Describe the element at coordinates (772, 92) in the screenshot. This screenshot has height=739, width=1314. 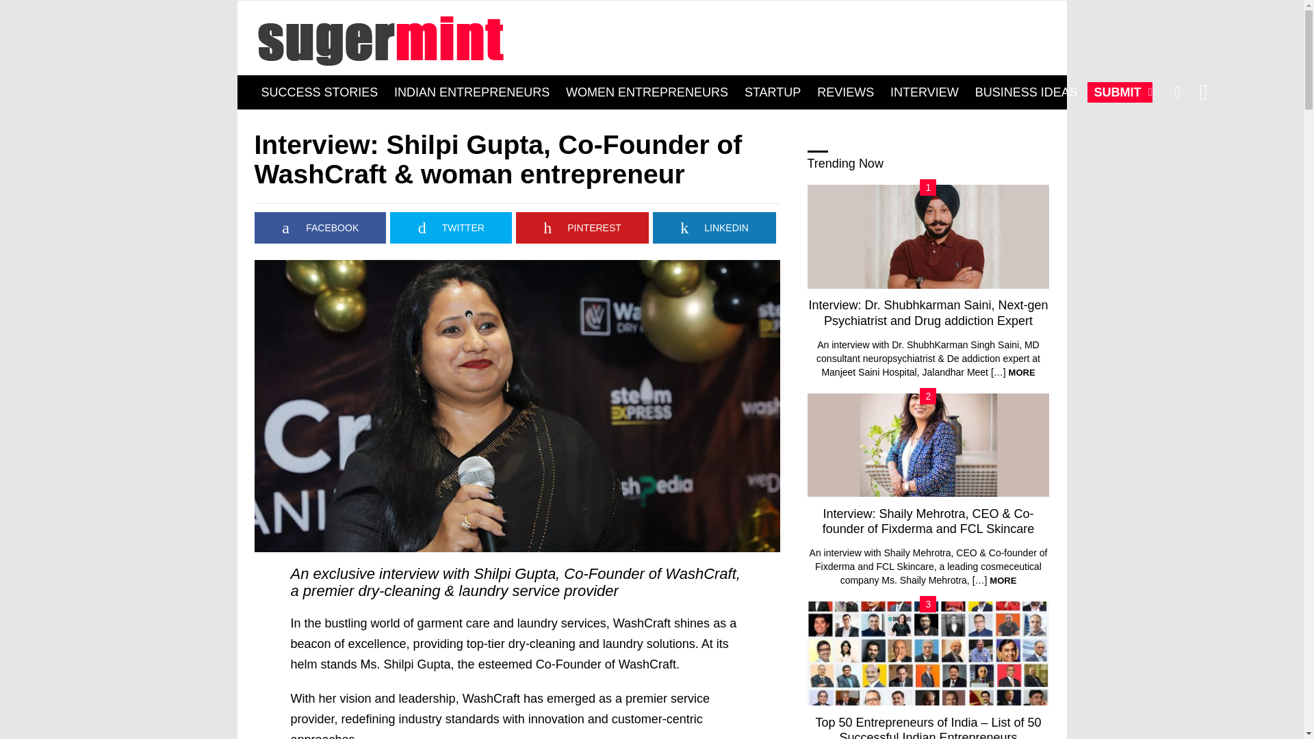
I see `STARTUP` at that location.